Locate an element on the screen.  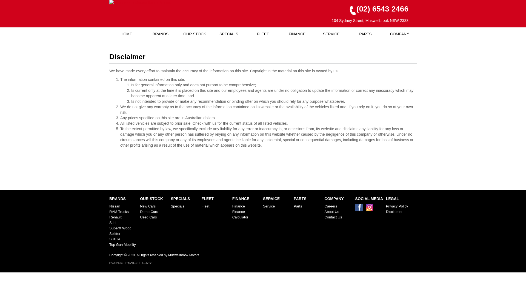
SERVICE is located at coordinates (331, 34).